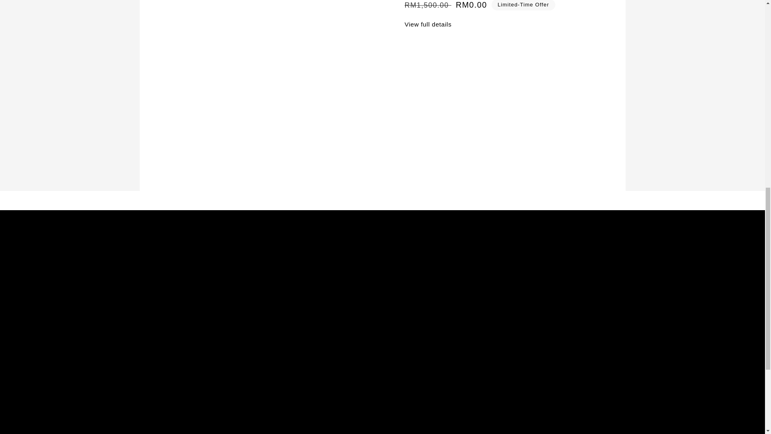 Image resolution: width=771 pixels, height=434 pixels. What do you see at coordinates (176, 291) in the screenshot?
I see `Certified Google Partner` at bounding box center [176, 291].